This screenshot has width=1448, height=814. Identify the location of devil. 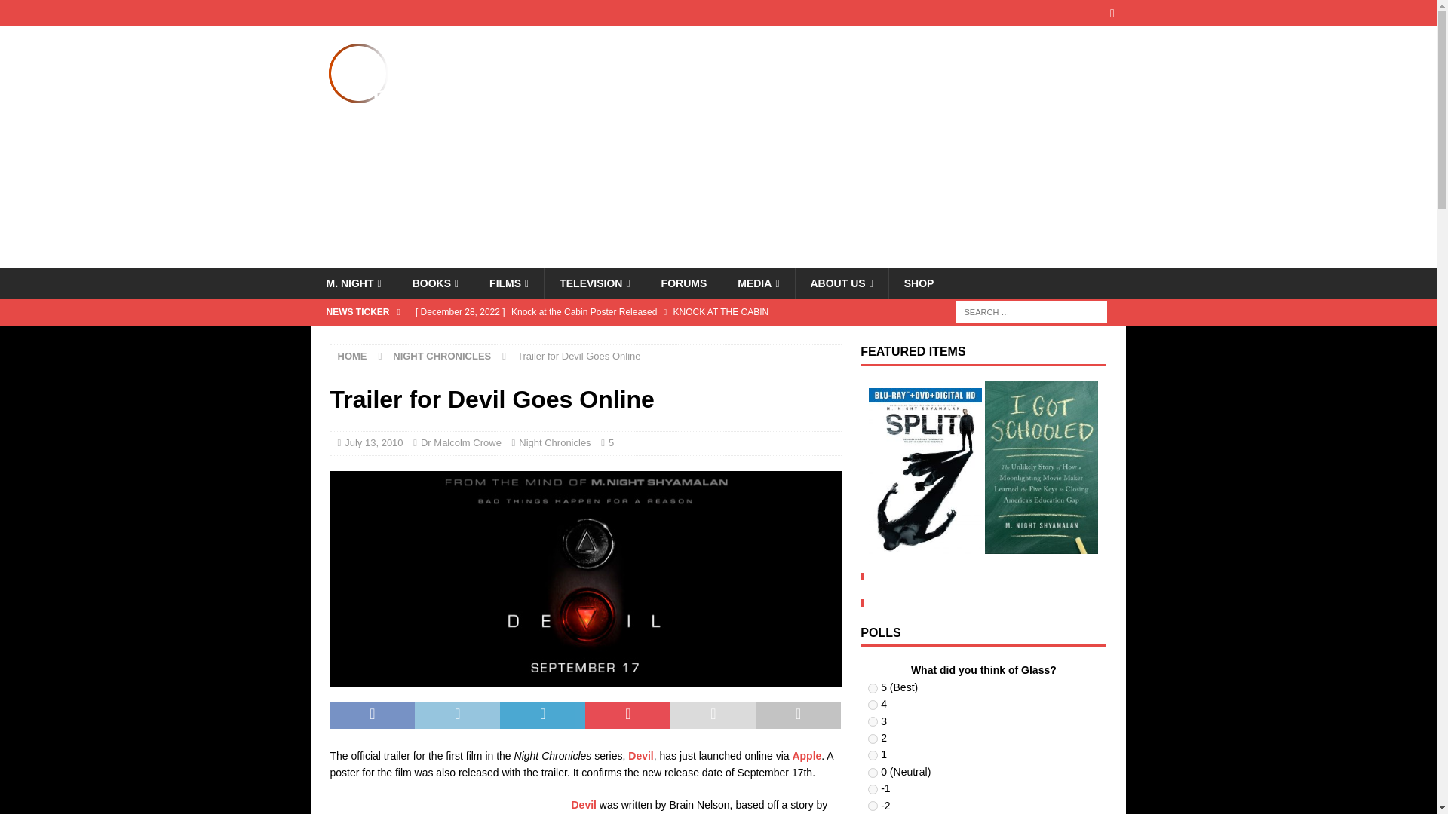
(585, 579).